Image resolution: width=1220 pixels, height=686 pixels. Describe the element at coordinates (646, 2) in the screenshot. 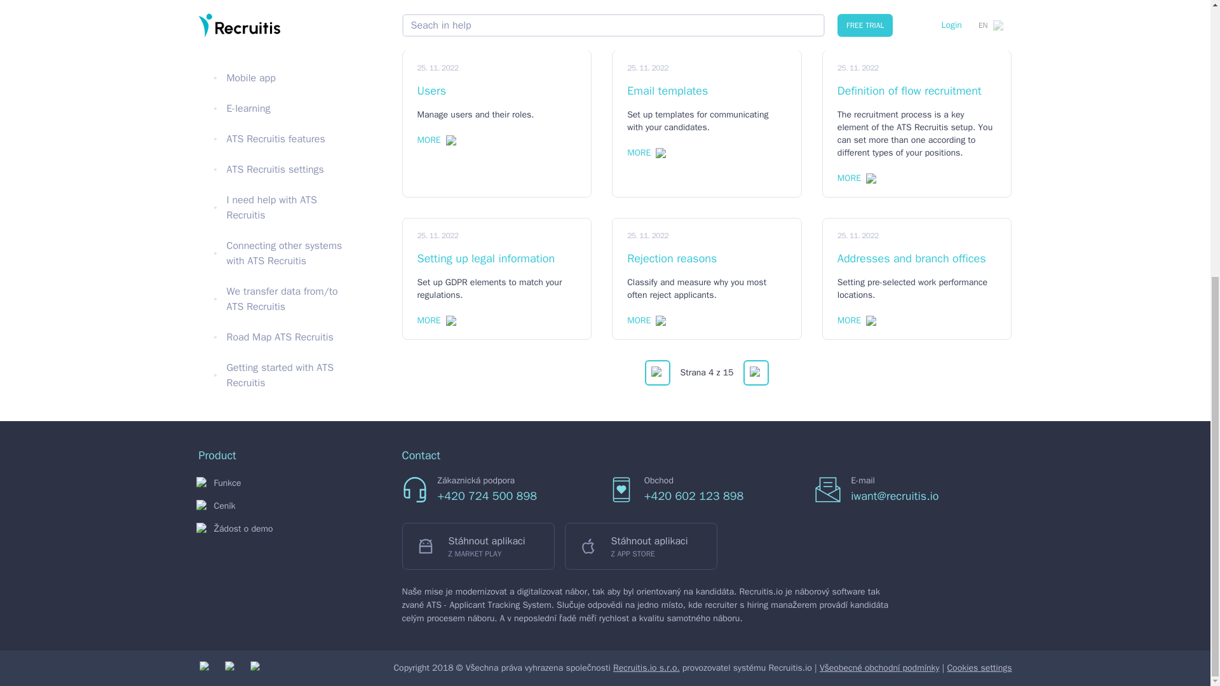

I see `MORE` at that location.